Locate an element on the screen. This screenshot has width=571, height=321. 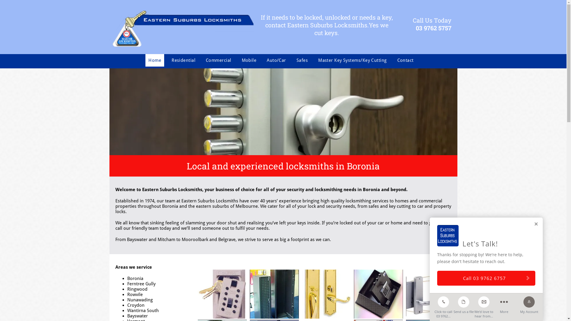
Residential is located at coordinates (183, 60).